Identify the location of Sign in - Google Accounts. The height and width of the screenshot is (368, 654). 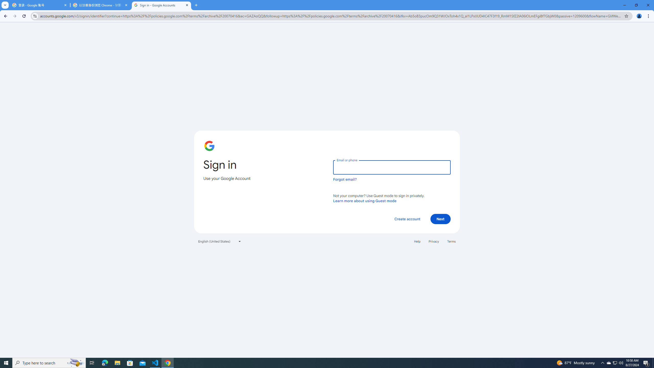
(161, 5).